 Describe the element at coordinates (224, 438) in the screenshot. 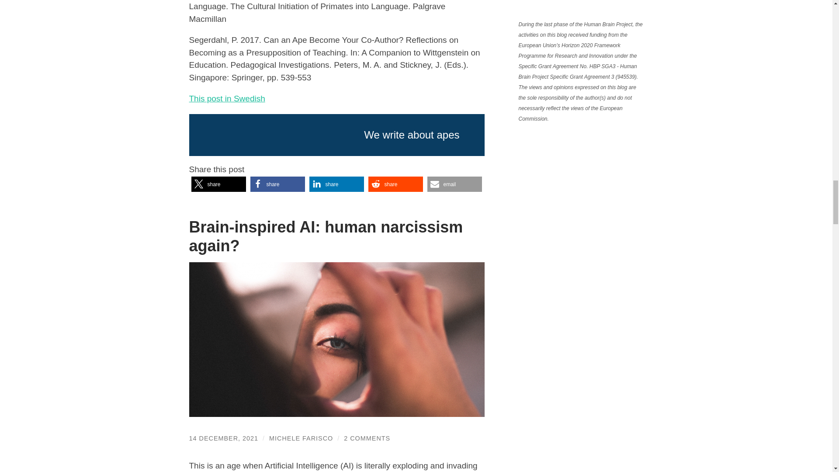

I see `14 DECEMBER, 2021` at that location.